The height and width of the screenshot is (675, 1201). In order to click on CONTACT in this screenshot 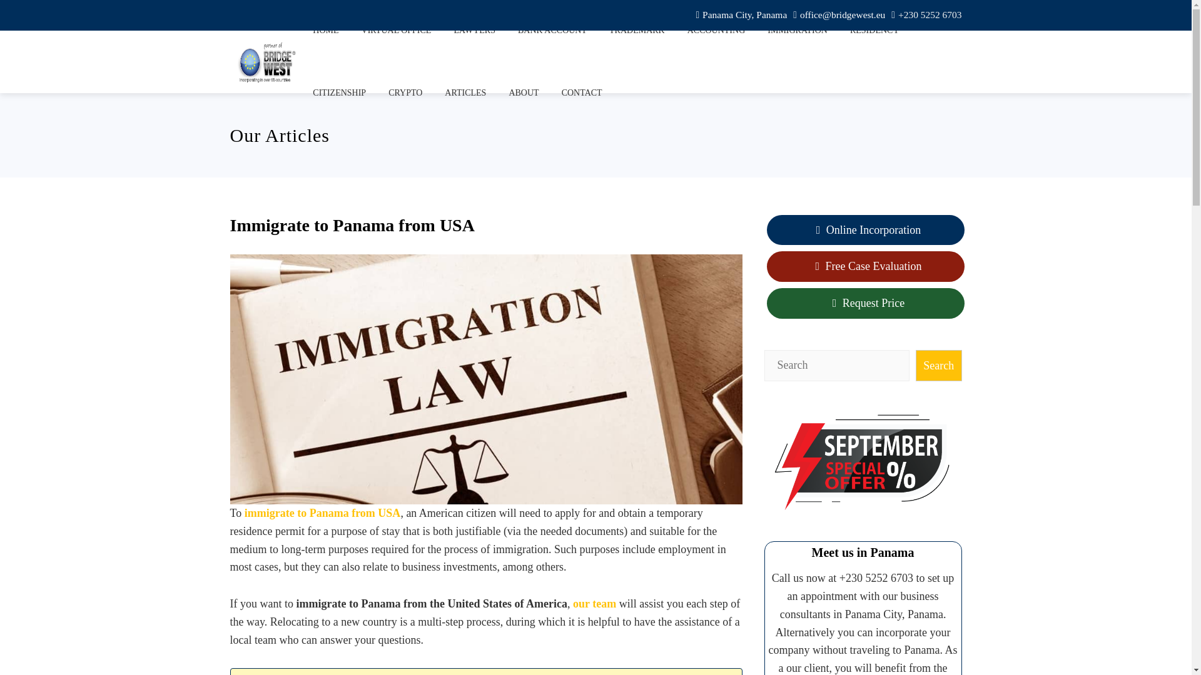, I will do `click(582, 92)`.